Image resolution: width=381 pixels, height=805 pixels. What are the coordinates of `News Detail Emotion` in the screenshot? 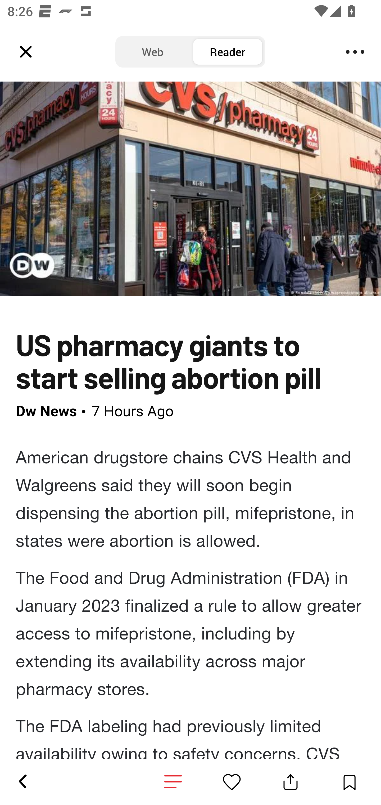 It's located at (232, 782).